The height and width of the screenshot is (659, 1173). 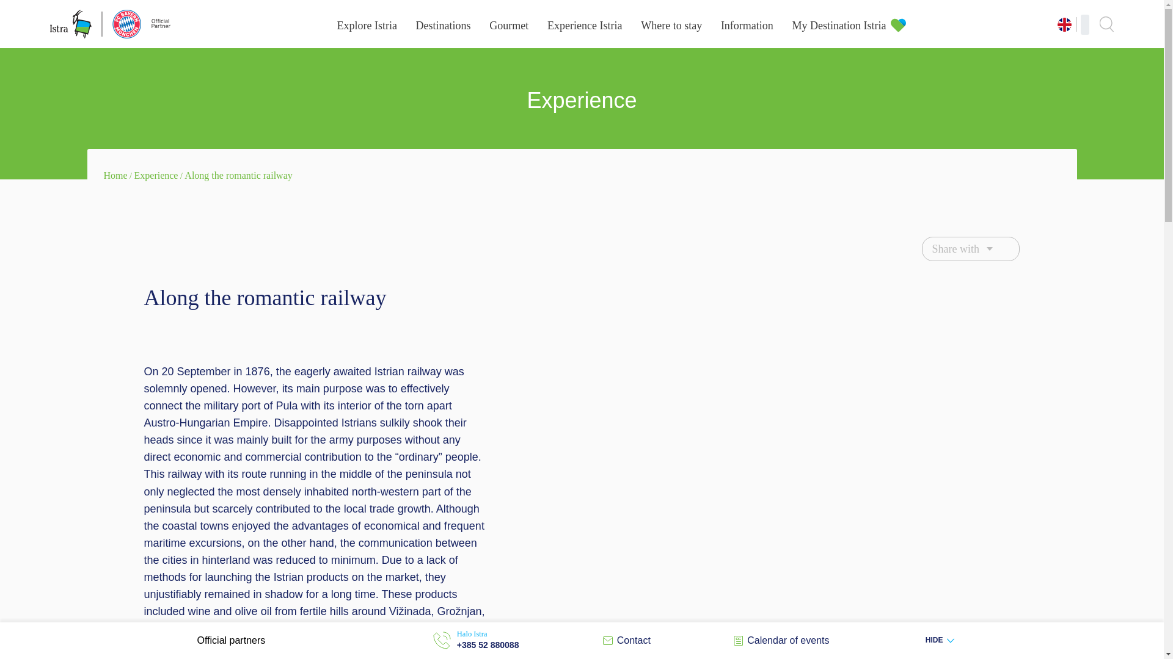 I want to click on Explore Istria, so click(x=367, y=26).